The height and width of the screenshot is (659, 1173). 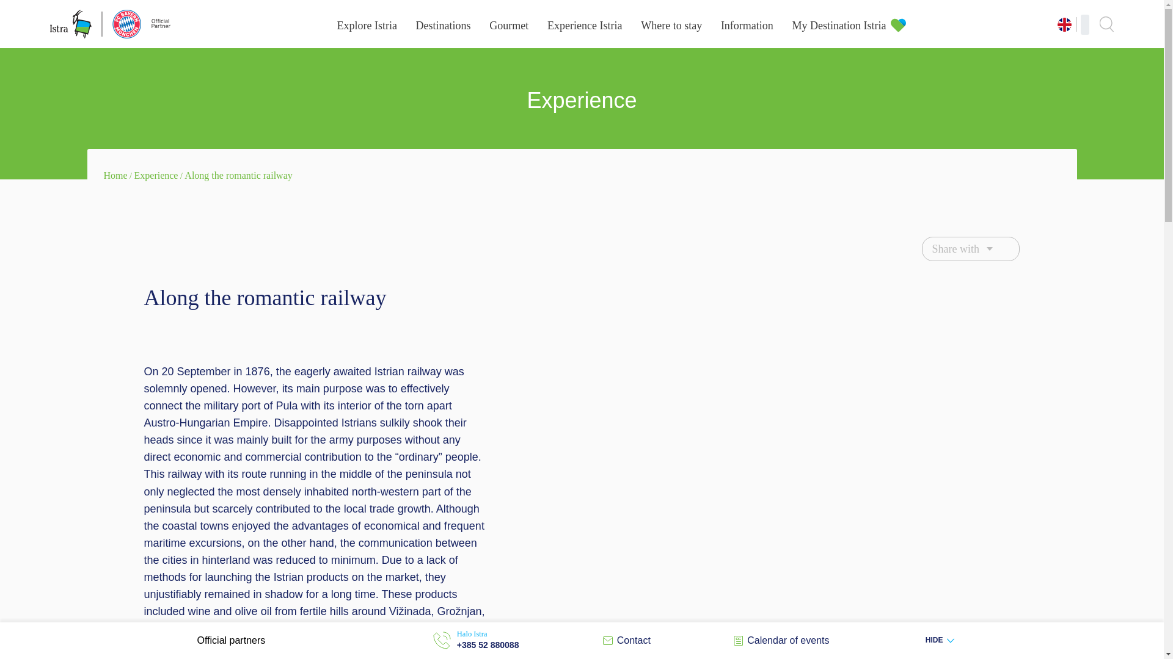 I want to click on Explore Istria, so click(x=367, y=26).